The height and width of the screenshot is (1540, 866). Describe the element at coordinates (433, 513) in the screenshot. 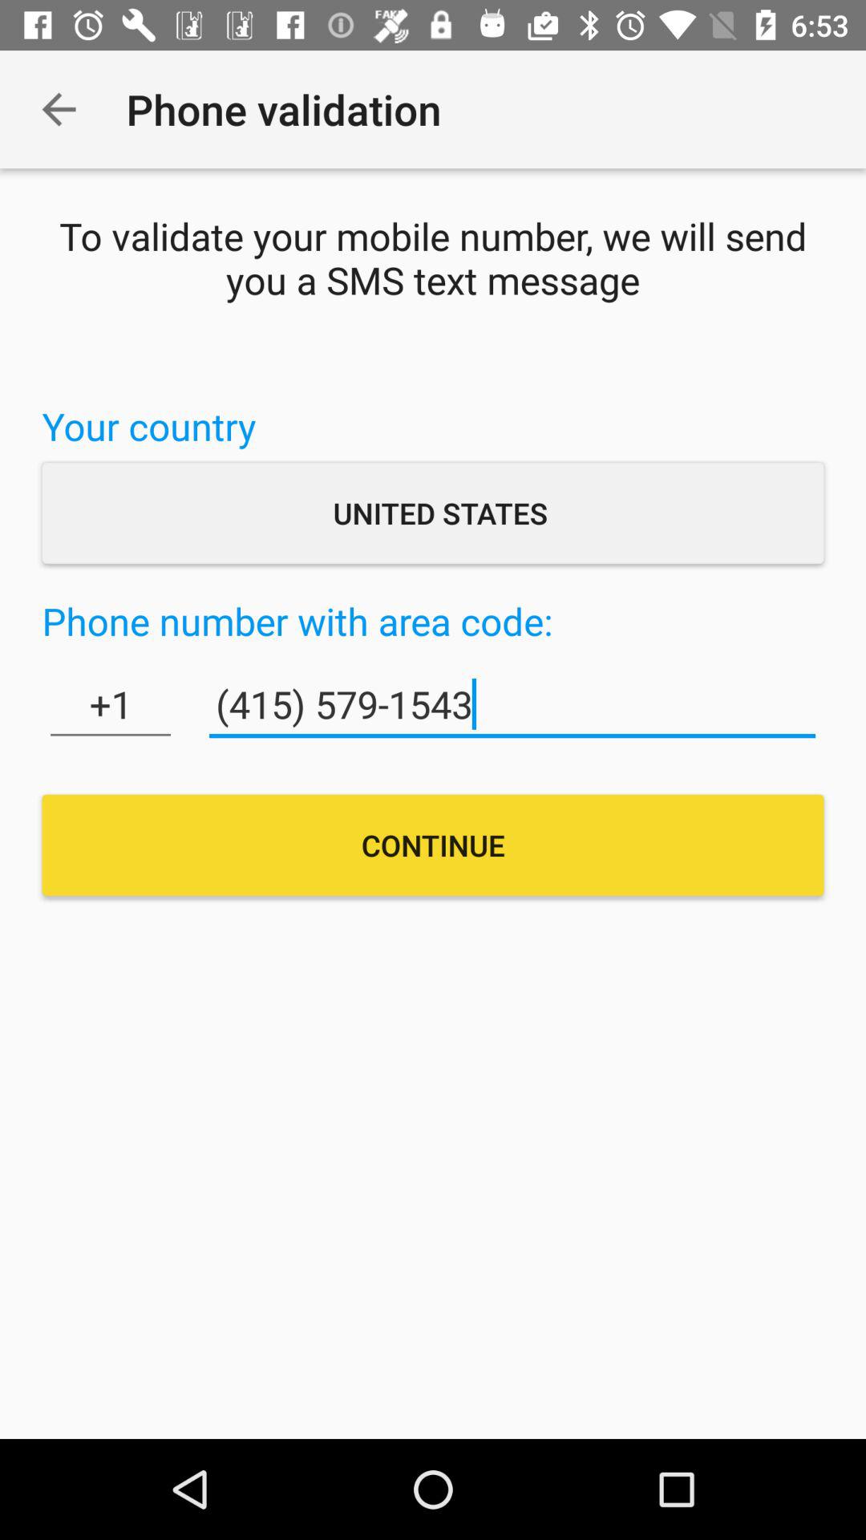

I see `click the united states item` at that location.